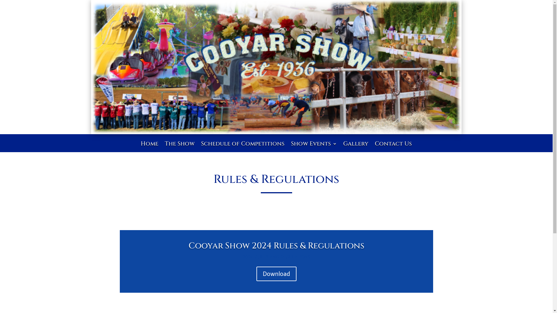 The width and height of the screenshot is (557, 313). What do you see at coordinates (180, 148) in the screenshot?
I see `The Show` at bounding box center [180, 148].